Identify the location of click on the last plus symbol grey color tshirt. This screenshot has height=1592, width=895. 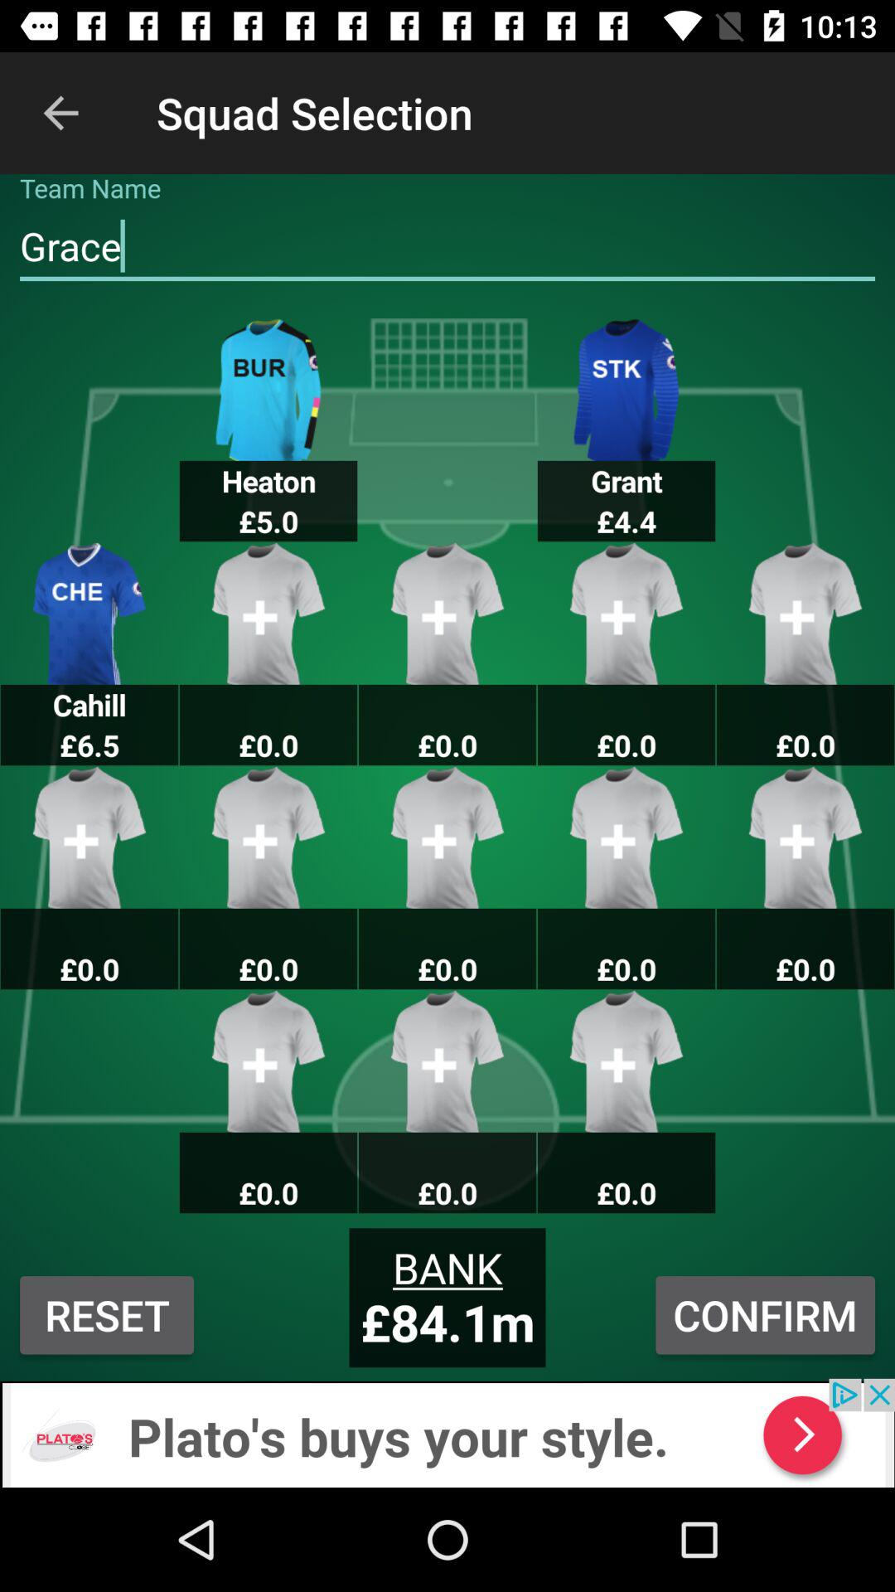
(626, 1061).